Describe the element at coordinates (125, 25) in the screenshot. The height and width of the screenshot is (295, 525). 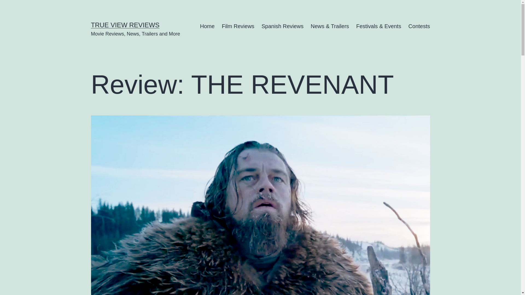
I see `TRUE VIEW REVIEWS` at that location.